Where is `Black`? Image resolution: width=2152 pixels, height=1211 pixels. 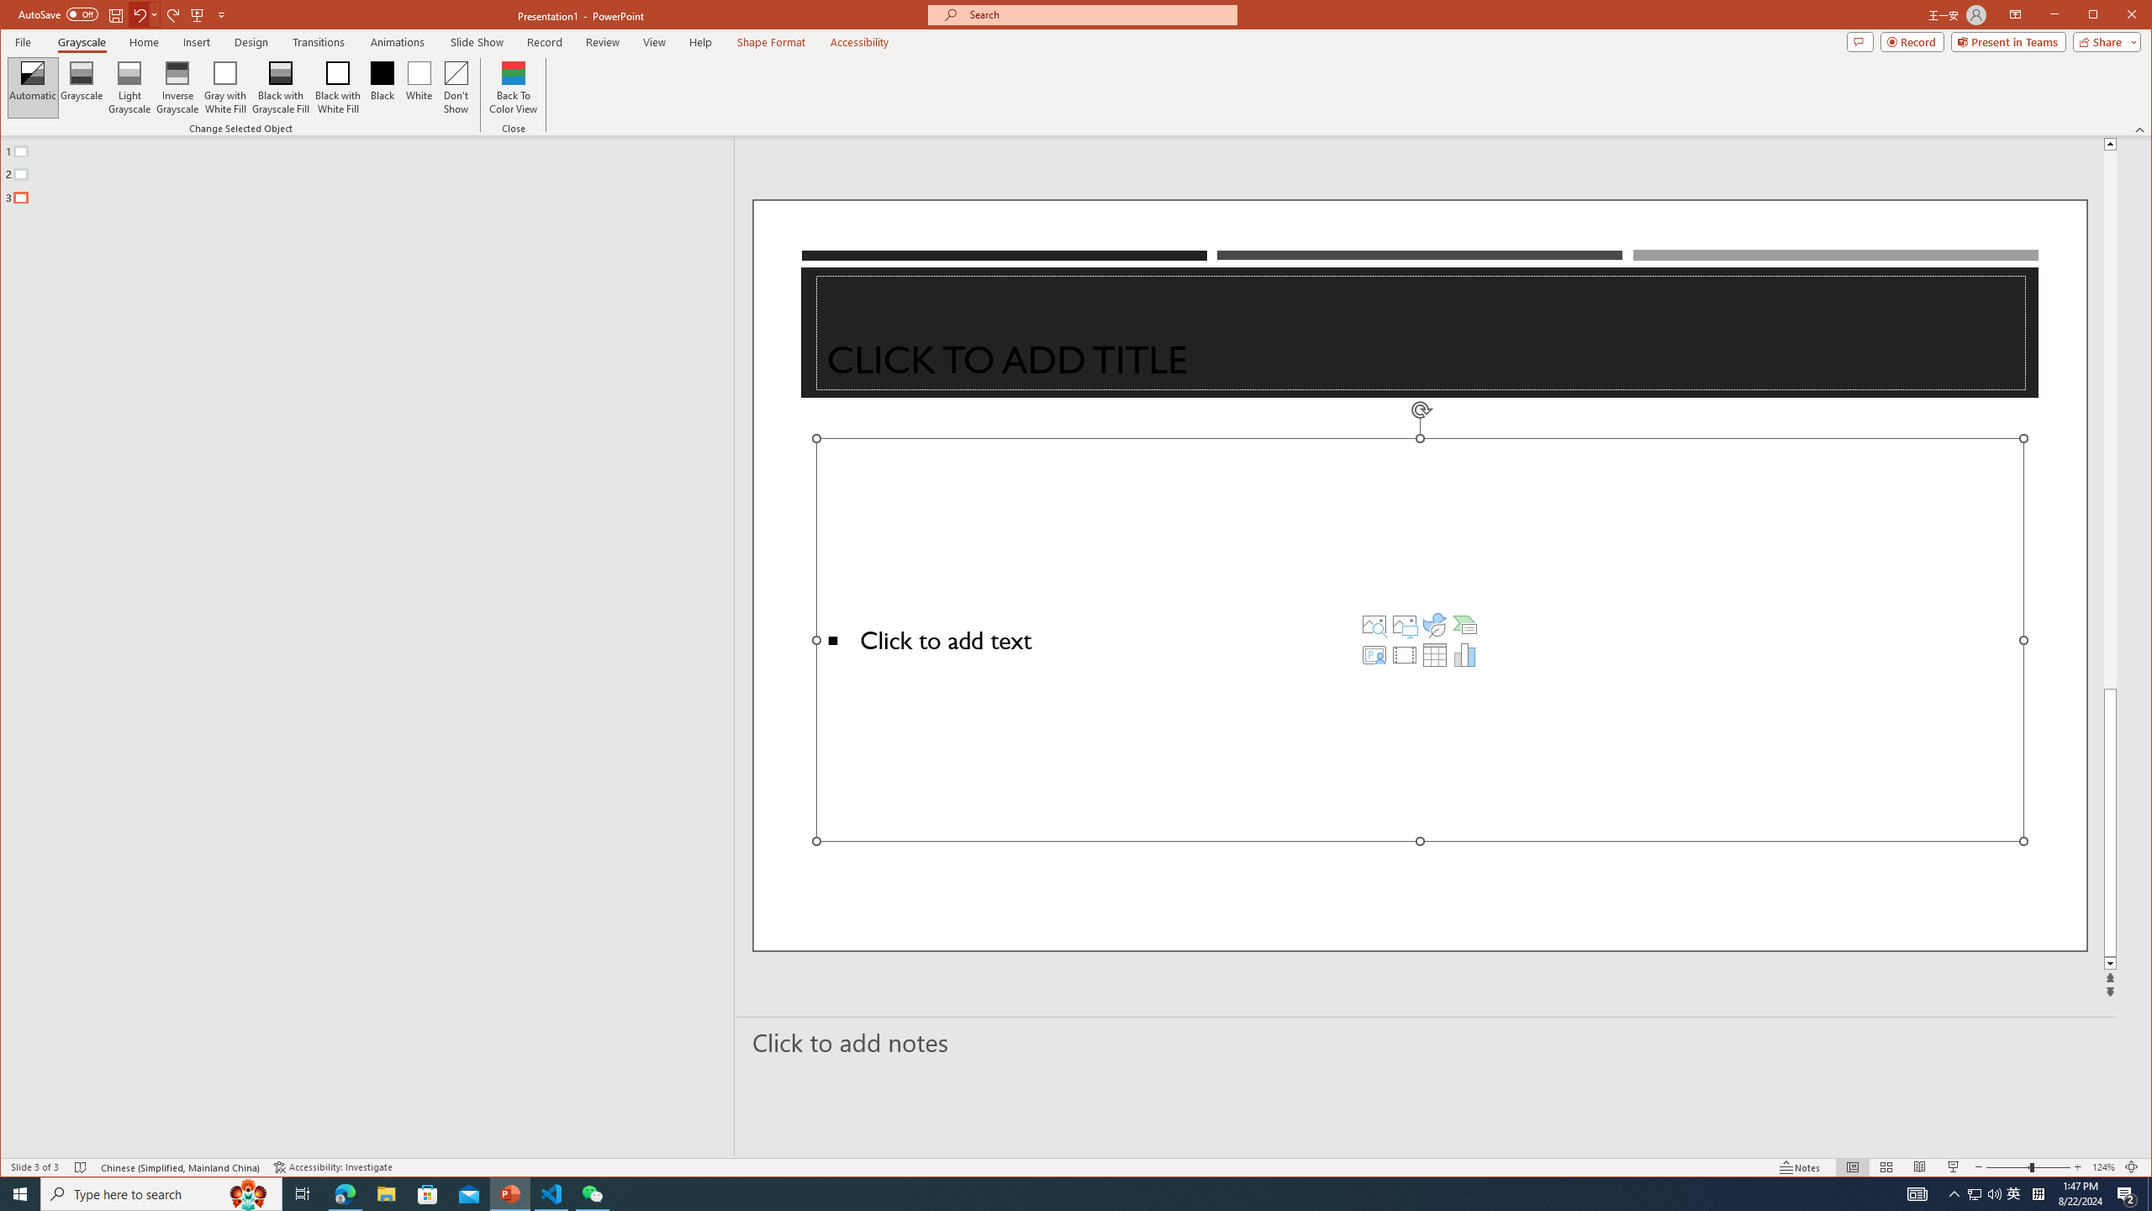 Black is located at coordinates (383, 87).